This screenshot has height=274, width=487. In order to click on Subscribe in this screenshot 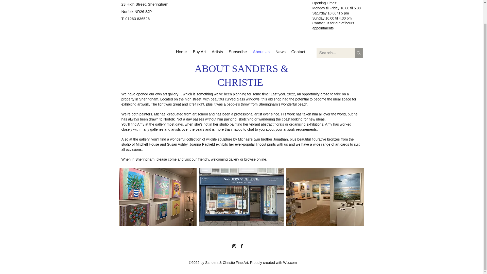, I will do `click(238, 52)`.